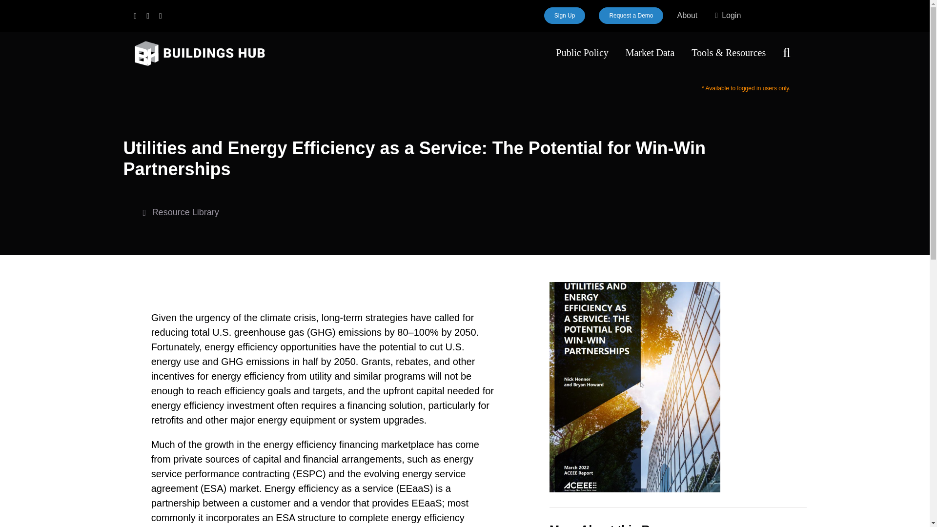  Describe the element at coordinates (726, 16) in the screenshot. I see `Login` at that location.